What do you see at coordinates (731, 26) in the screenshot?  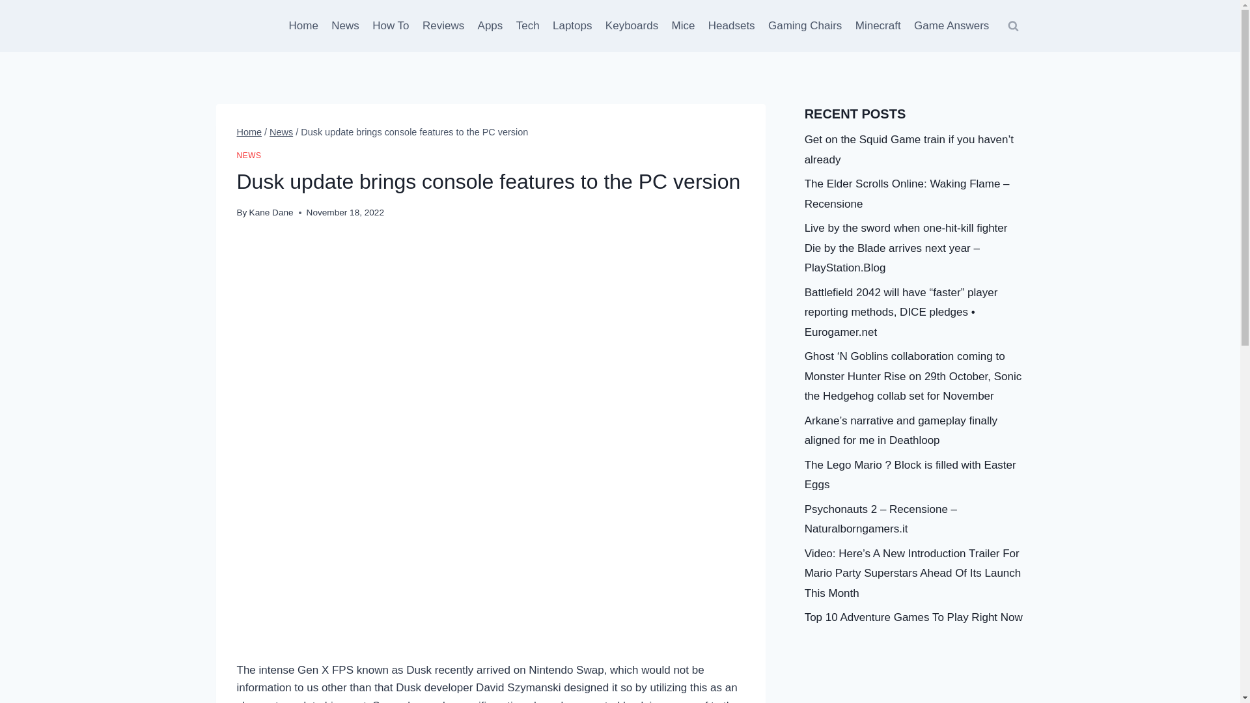 I see `Headsets` at bounding box center [731, 26].